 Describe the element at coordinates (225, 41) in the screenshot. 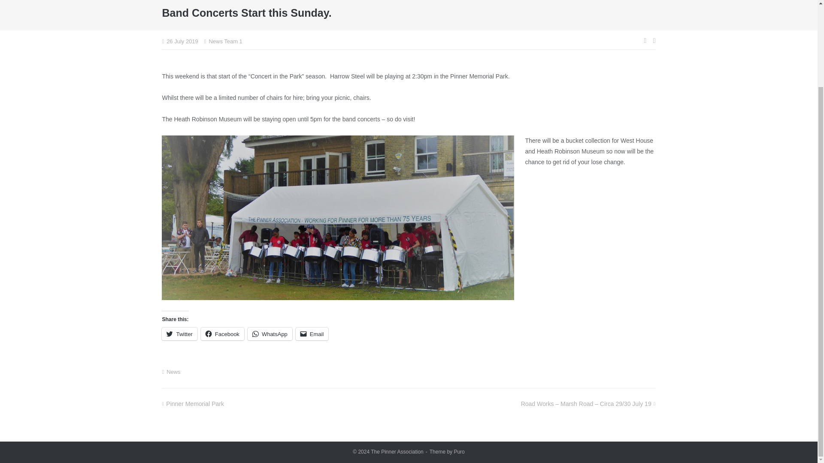

I see `News Team 1` at that location.